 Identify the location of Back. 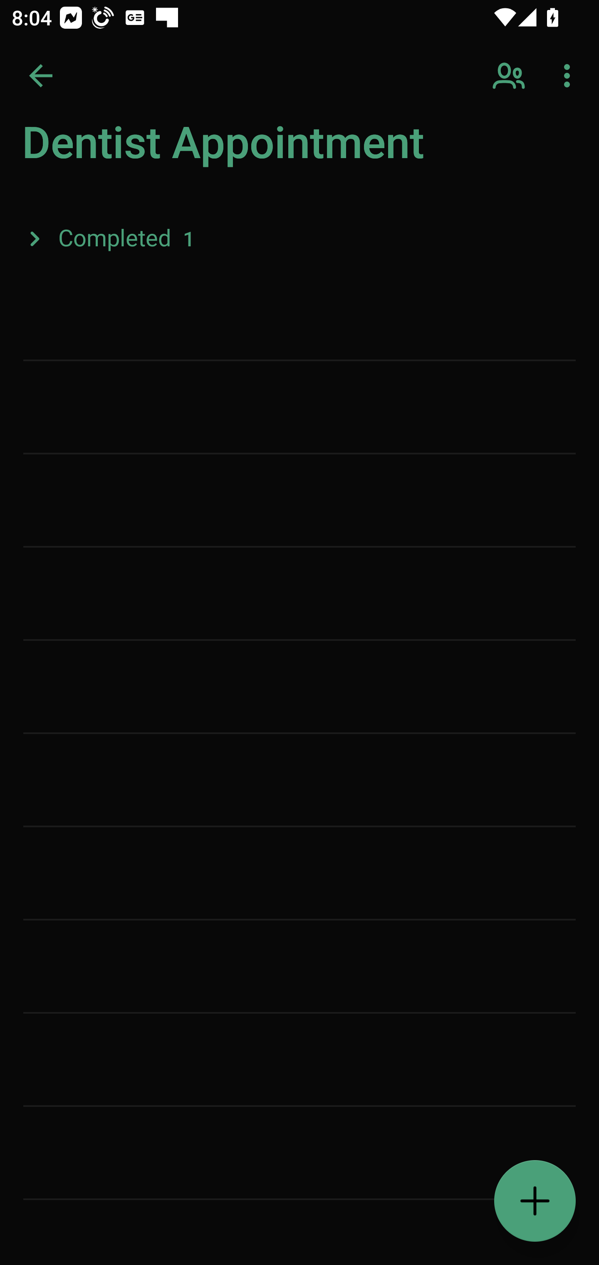
(41, 76).